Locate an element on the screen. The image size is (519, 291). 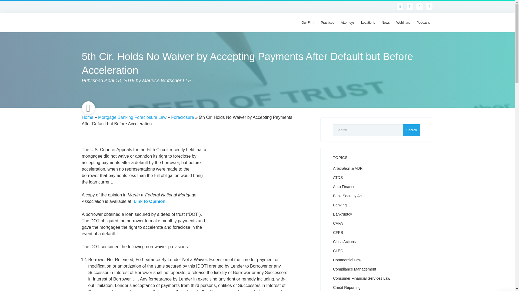
Banking is located at coordinates (340, 205).